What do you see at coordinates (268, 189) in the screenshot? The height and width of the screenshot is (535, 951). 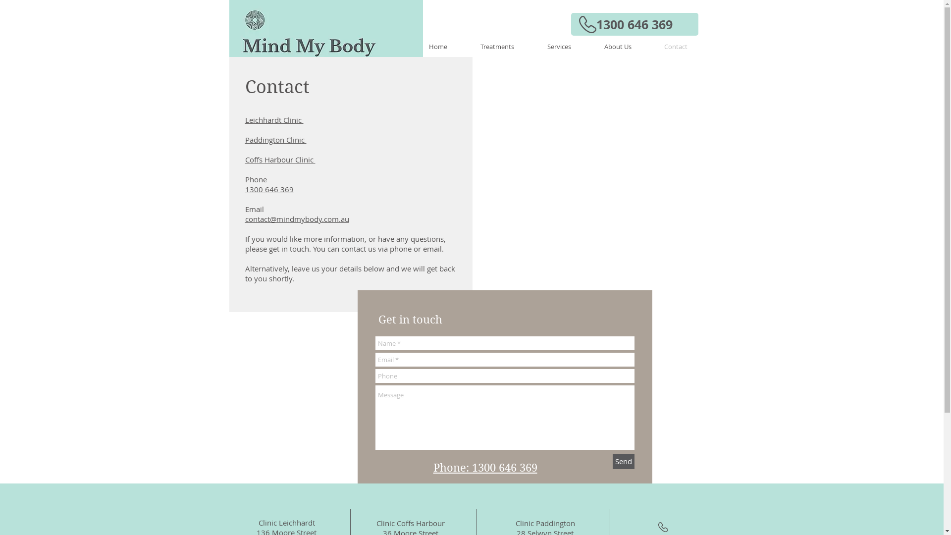 I see `1300 646 369` at bounding box center [268, 189].